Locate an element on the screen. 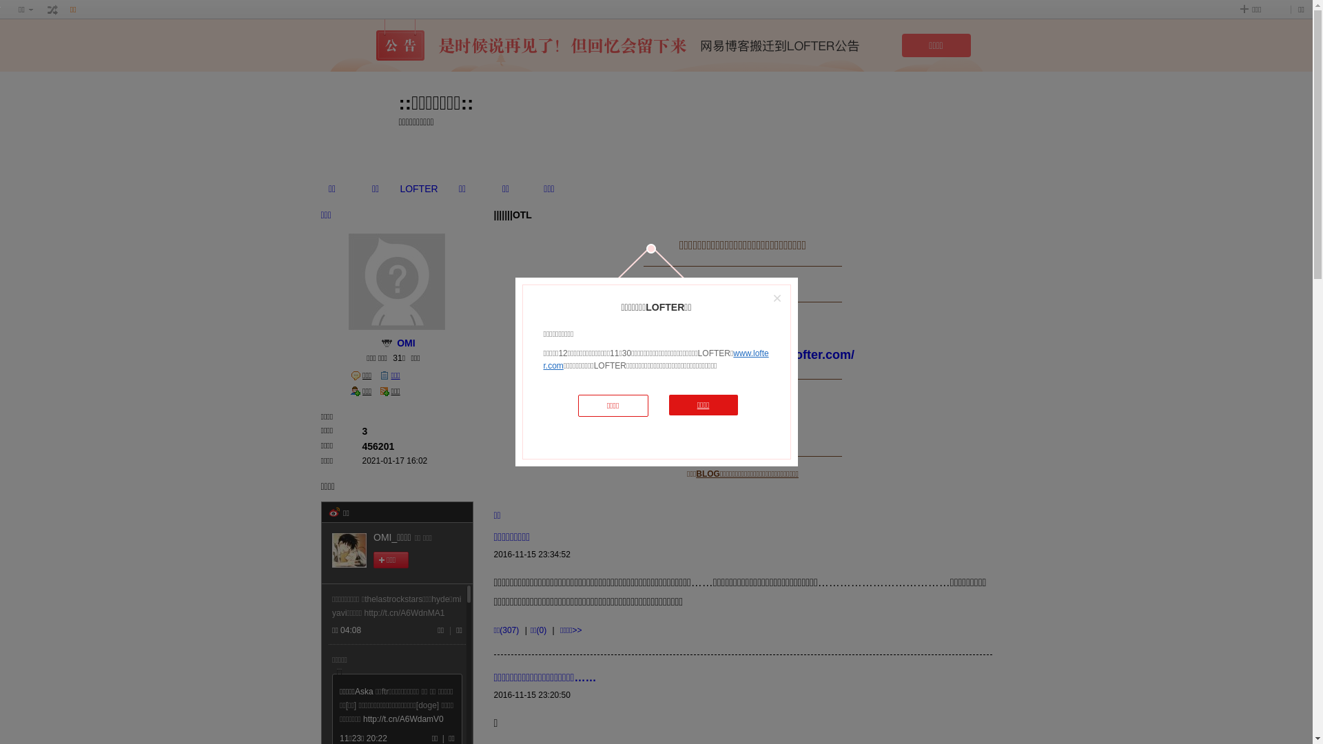 The width and height of the screenshot is (1323, 744).   is located at coordinates (53, 10).